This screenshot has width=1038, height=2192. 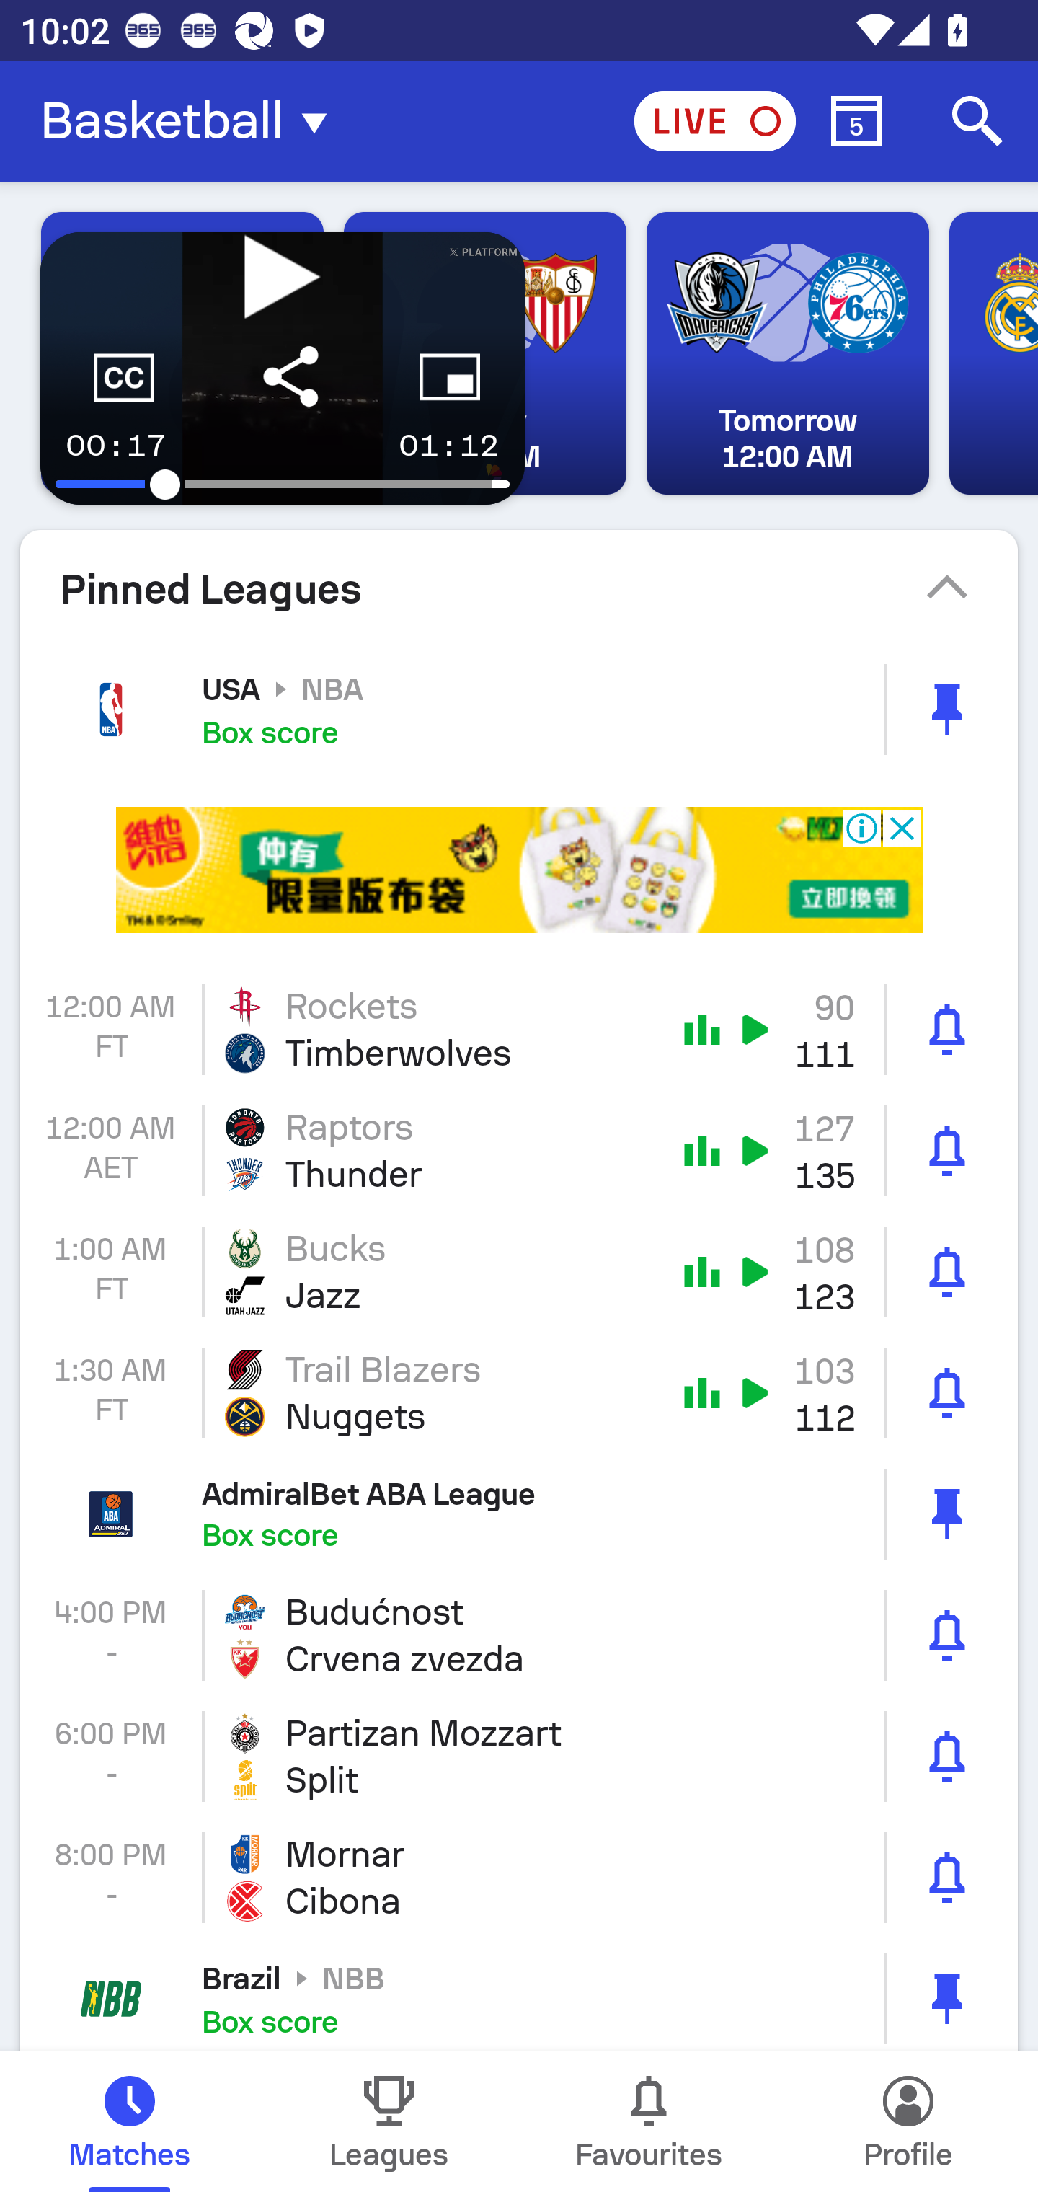 I want to click on 1:00 AM FT Bucks Jazz 108 123, so click(x=519, y=1272).